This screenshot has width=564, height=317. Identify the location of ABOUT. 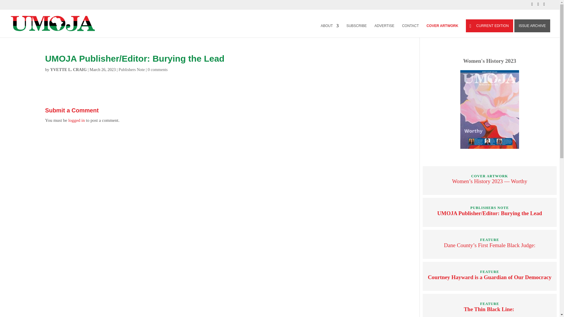
(330, 30).